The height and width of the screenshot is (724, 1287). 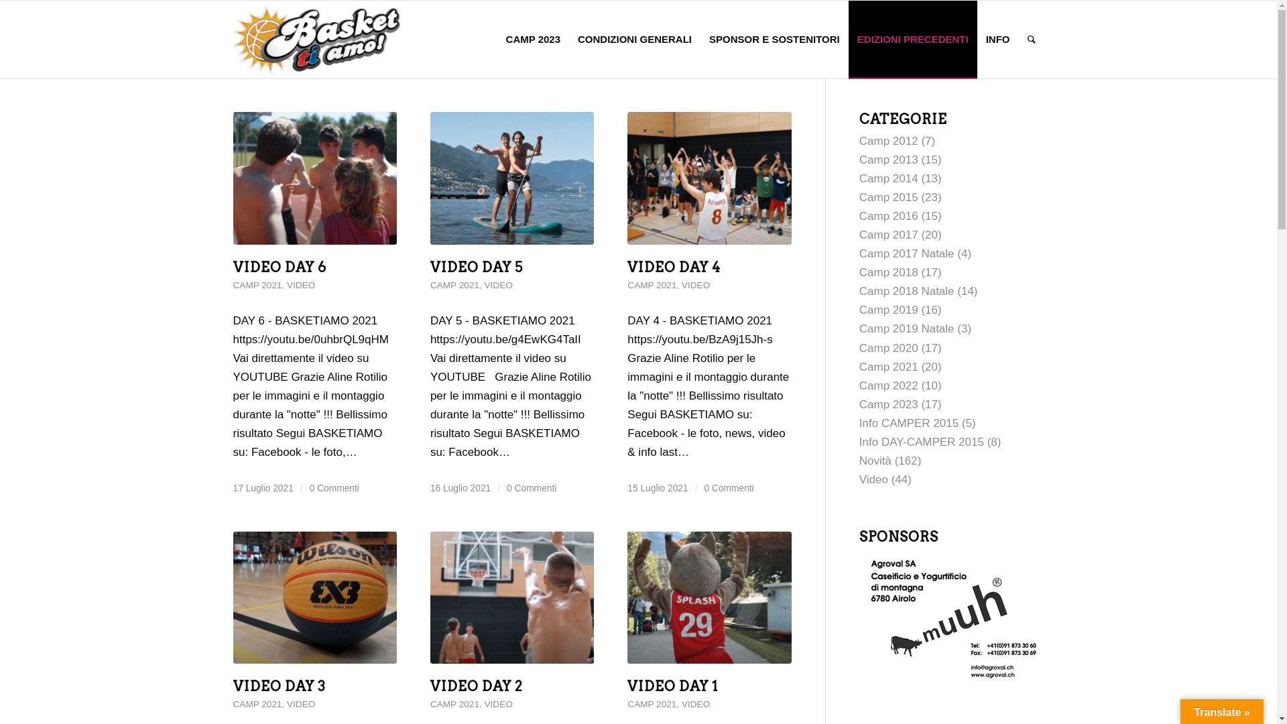 I want to click on VIDEO DAY 5, so click(x=477, y=267).